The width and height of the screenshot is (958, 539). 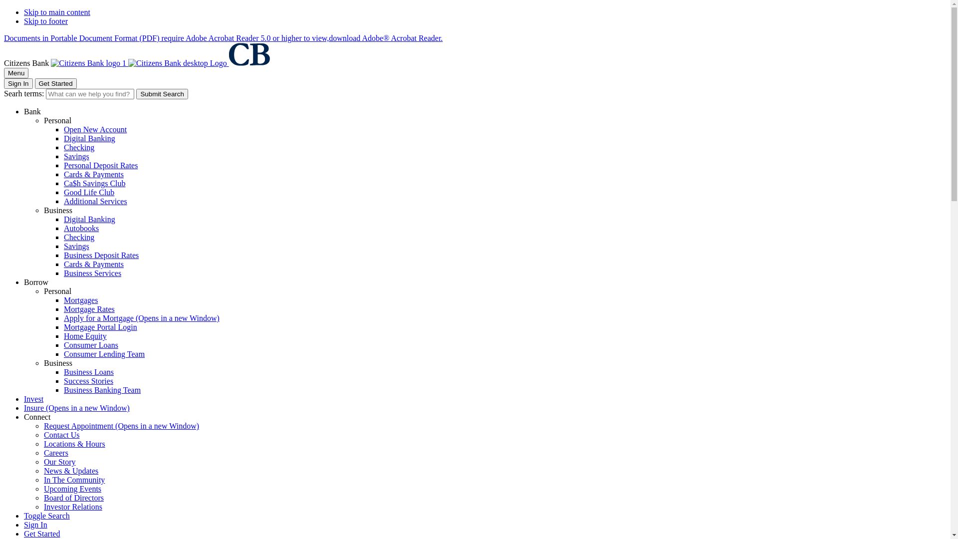 I want to click on Invest, so click(x=34, y=399).